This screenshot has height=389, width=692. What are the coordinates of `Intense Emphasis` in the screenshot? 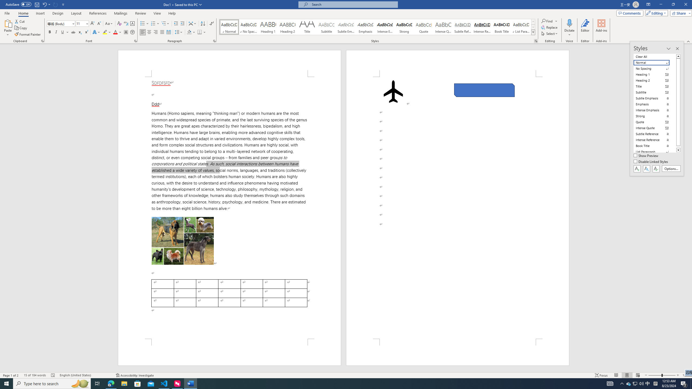 It's located at (385, 27).